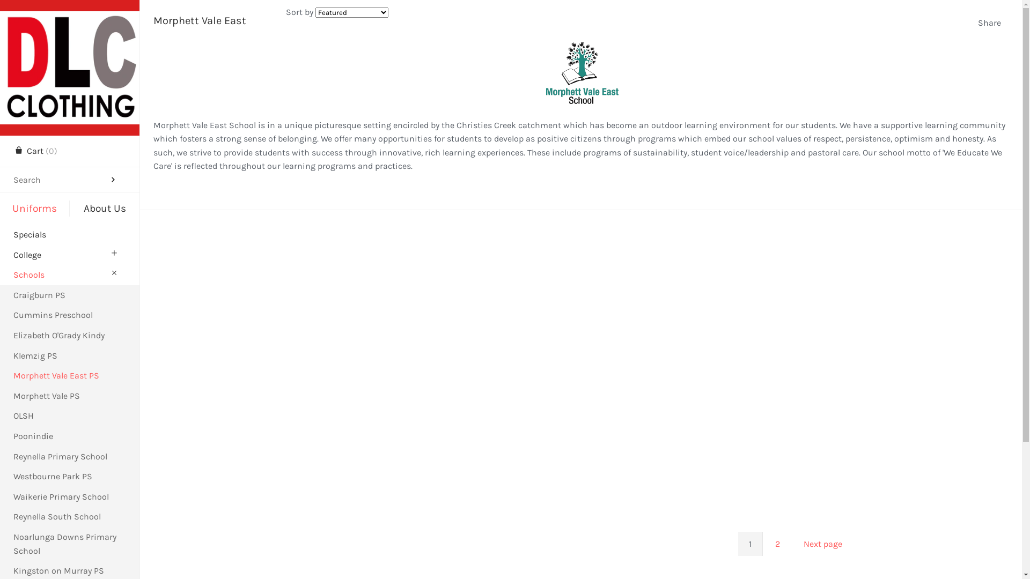  I want to click on Schools, so click(70, 275).